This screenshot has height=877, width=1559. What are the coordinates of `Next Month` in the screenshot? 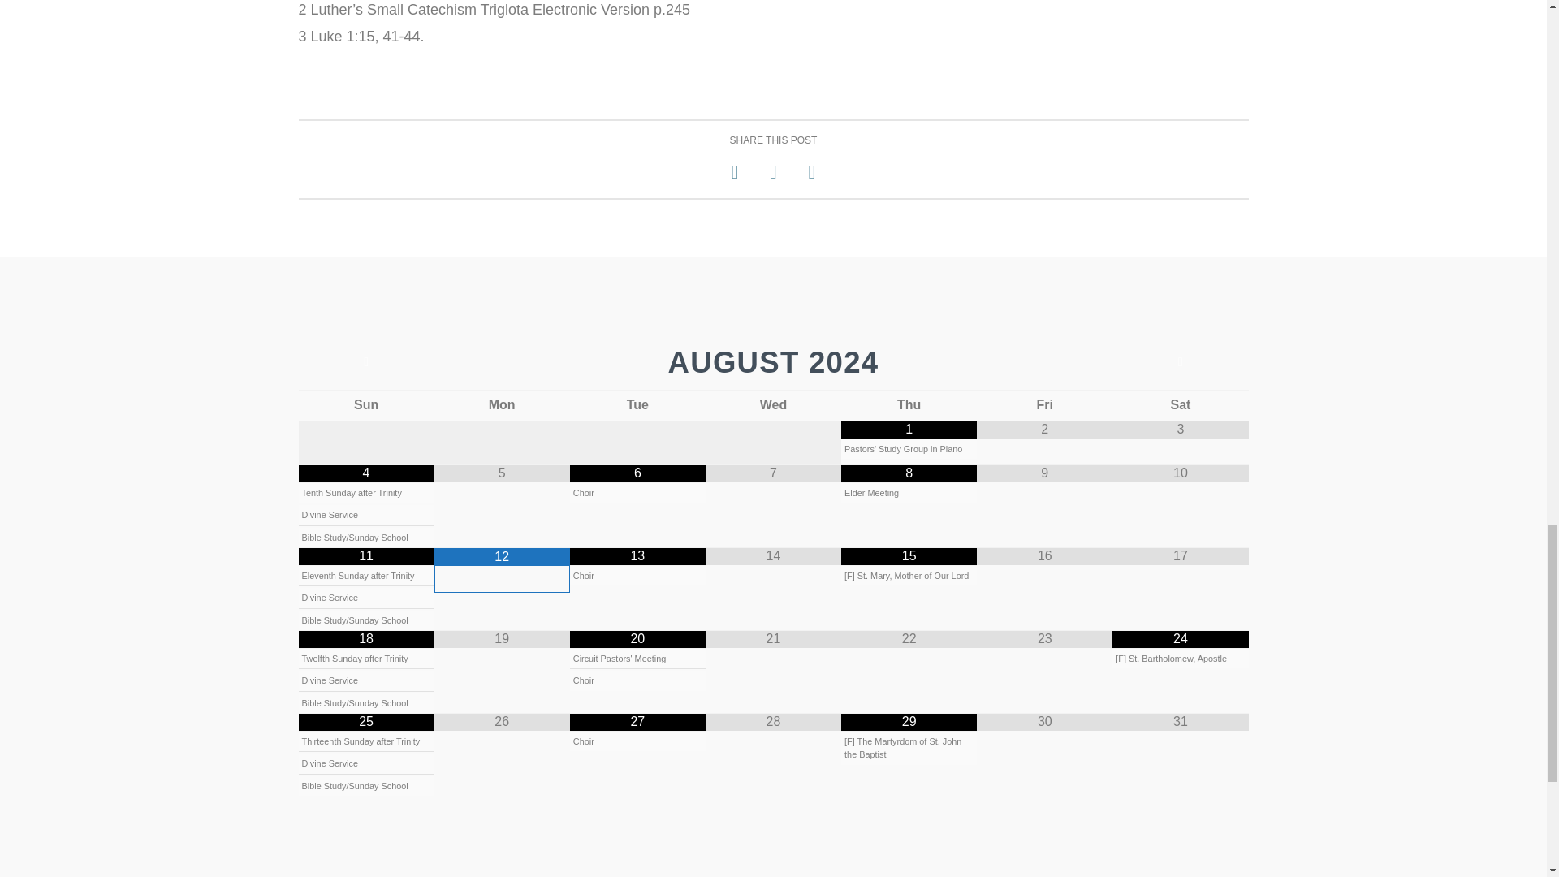 It's located at (1181, 362).